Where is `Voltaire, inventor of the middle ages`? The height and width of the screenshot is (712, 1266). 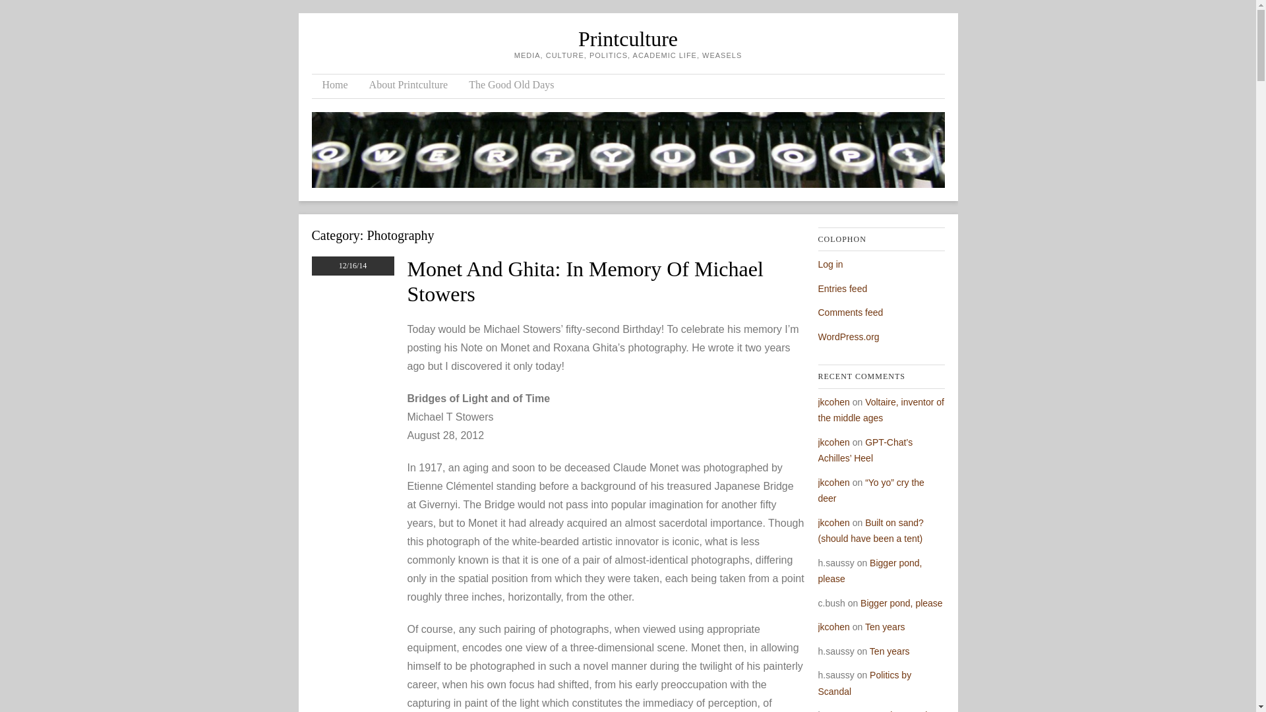 Voltaire, inventor of the middle ages is located at coordinates (880, 410).